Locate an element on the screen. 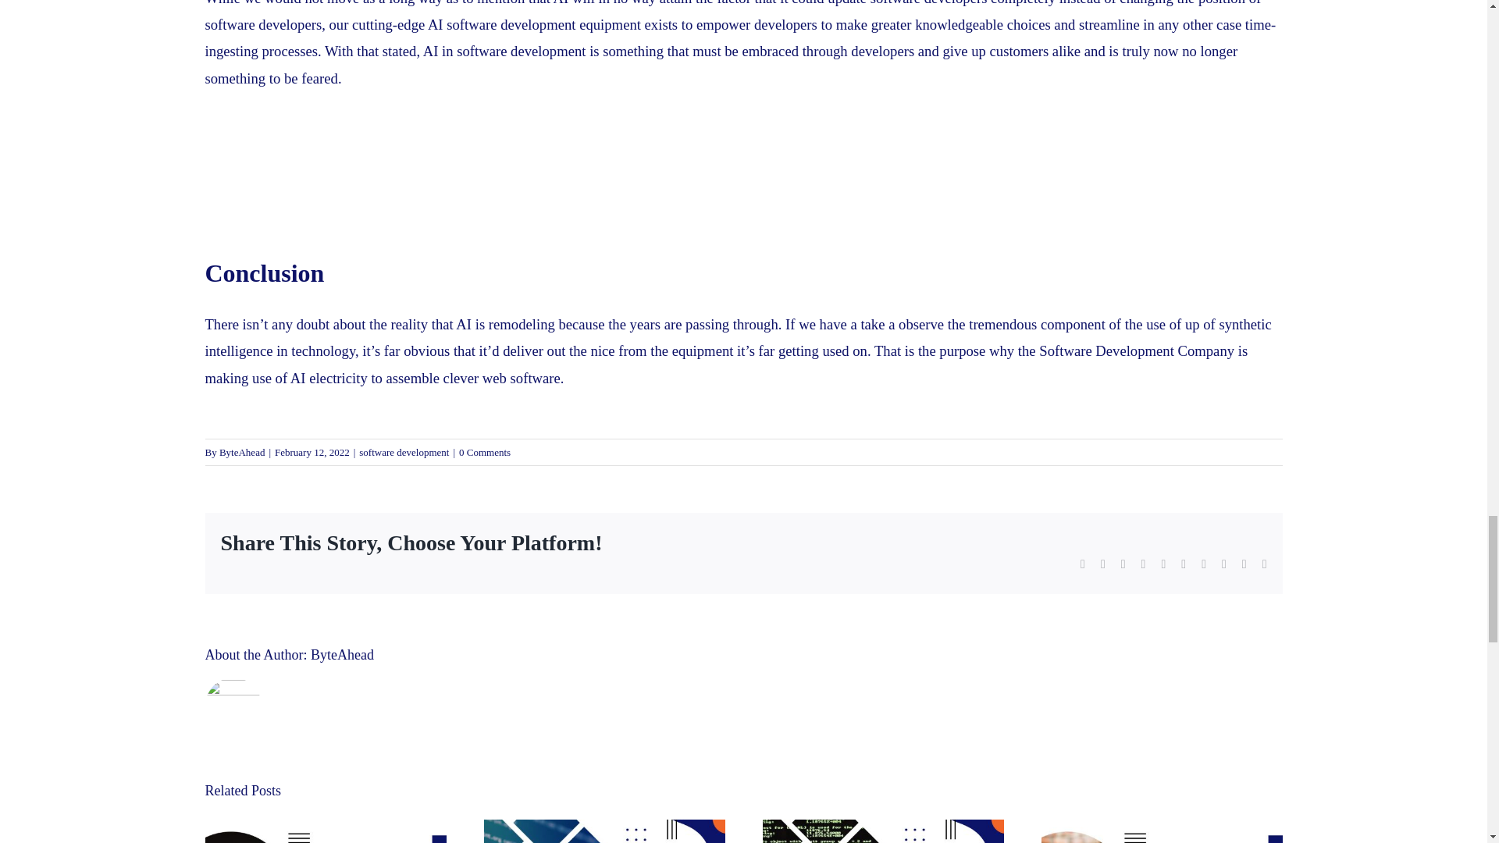 This screenshot has width=1499, height=843. ByteAhead is located at coordinates (242, 453).